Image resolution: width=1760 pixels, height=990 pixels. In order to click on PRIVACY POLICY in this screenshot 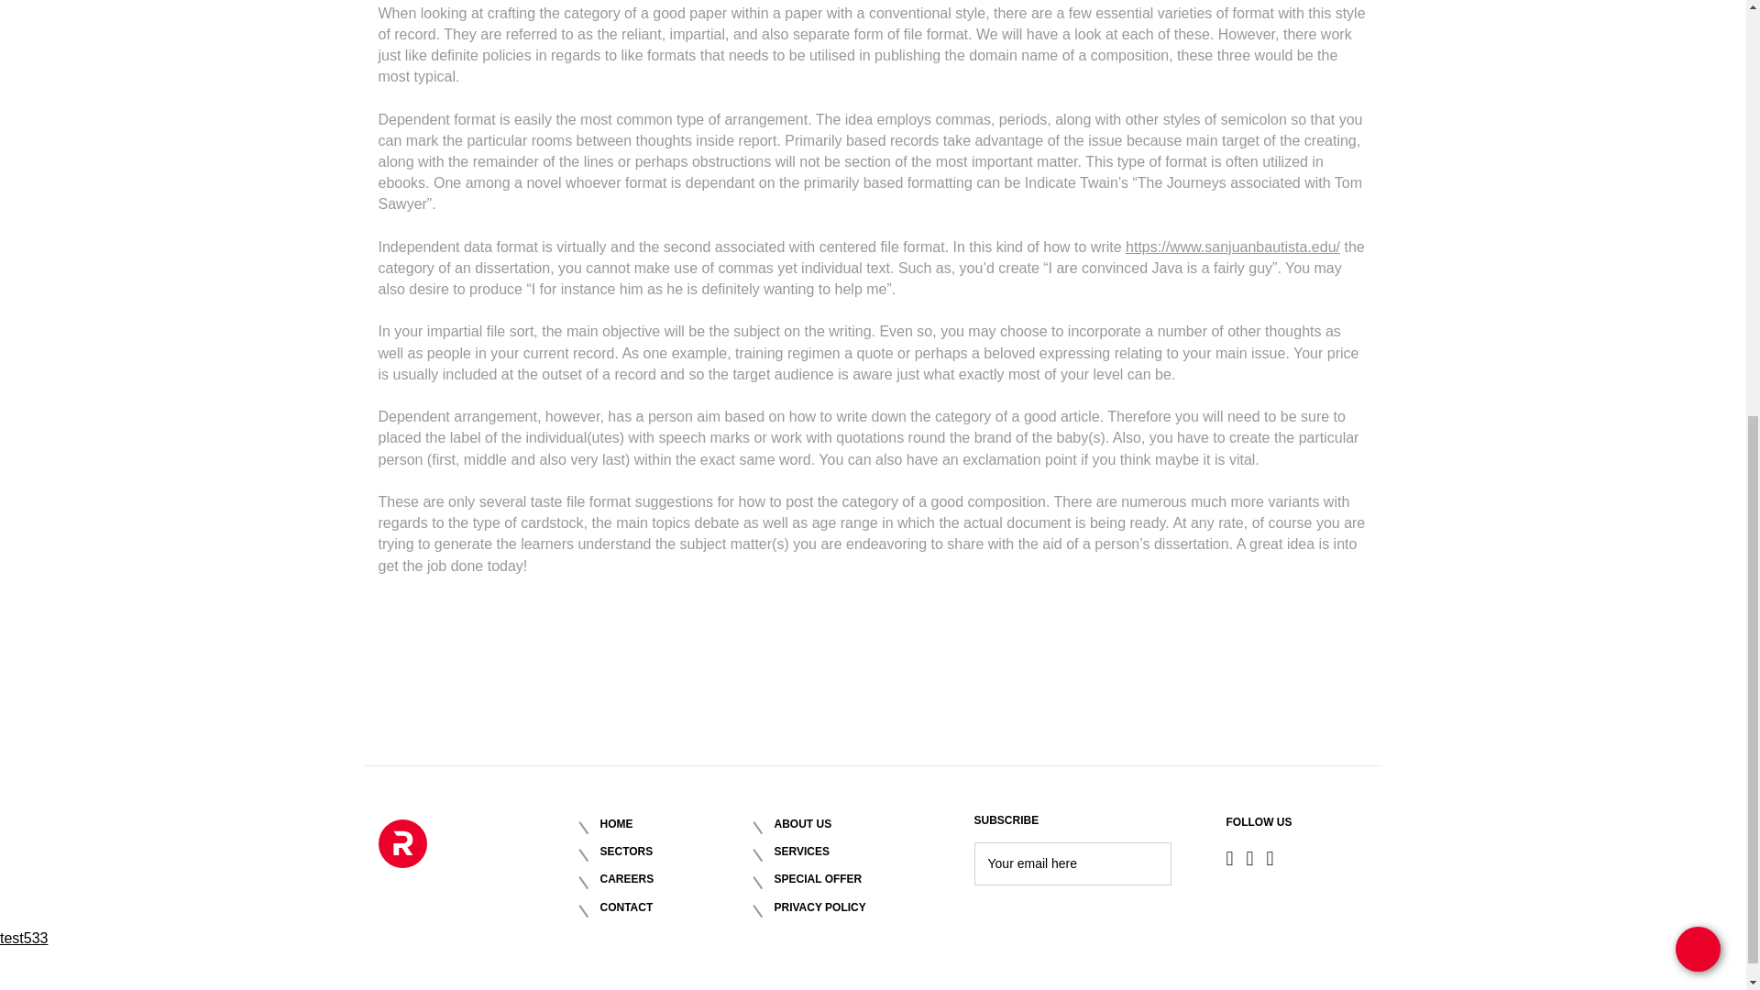, I will do `click(851, 907)`.